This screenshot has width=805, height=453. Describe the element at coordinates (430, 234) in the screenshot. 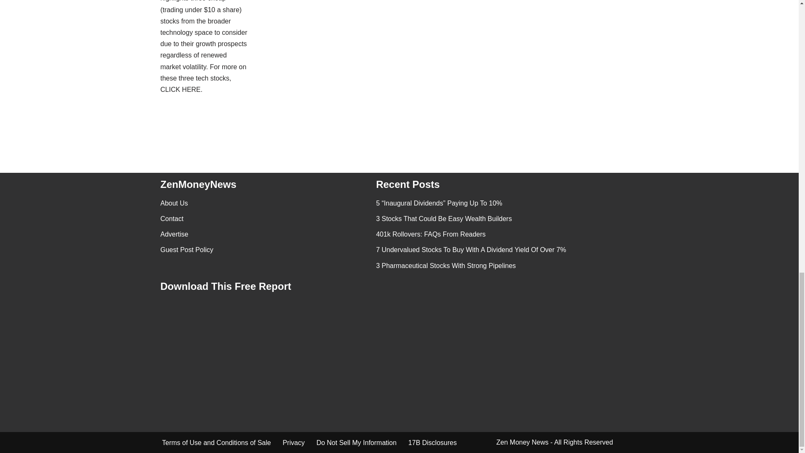

I see `401k Rollovers: FAQs From Readers` at that location.